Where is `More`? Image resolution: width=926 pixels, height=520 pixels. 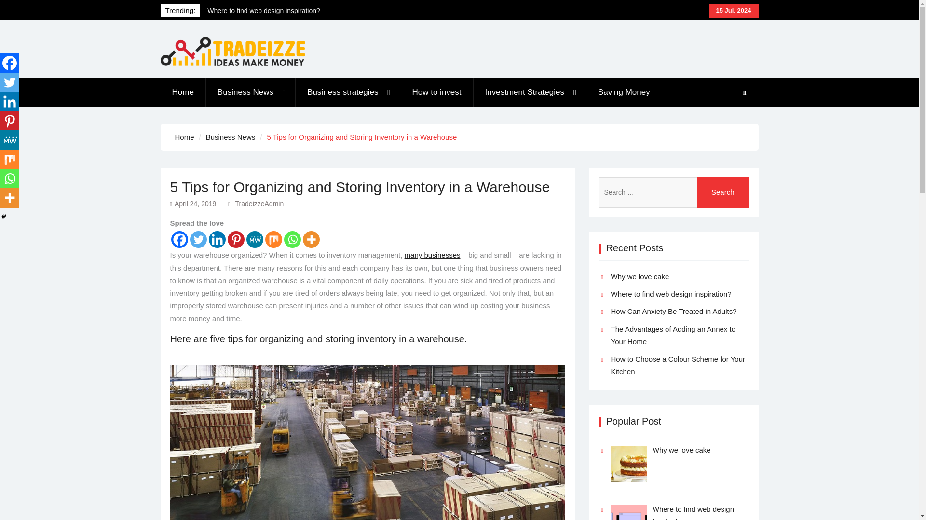
More is located at coordinates (311, 239).